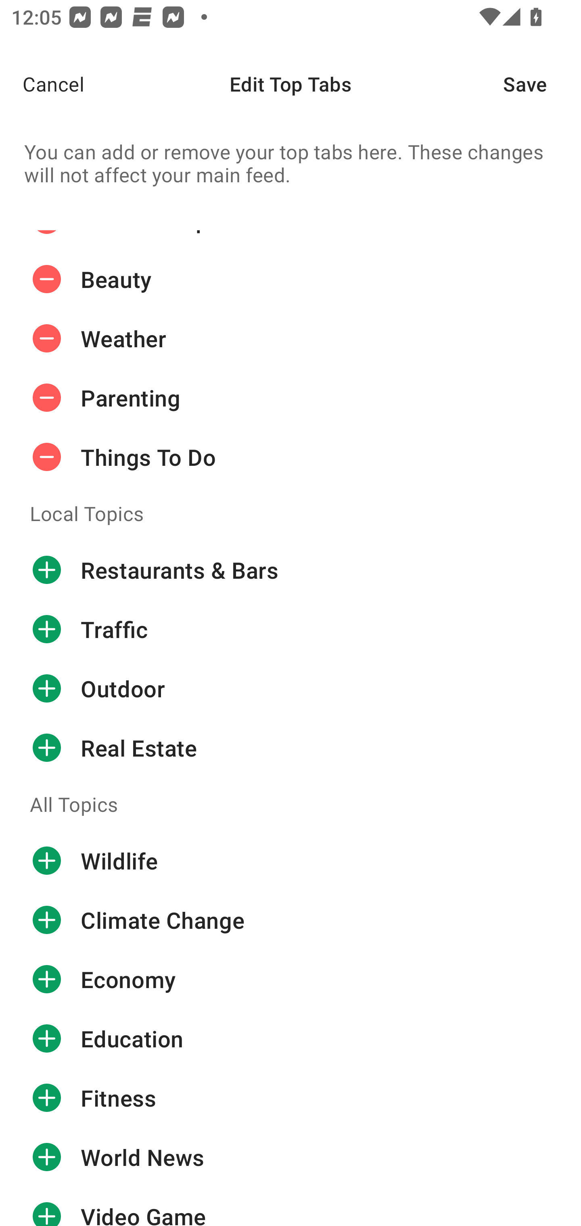  Describe the element at coordinates (290, 279) in the screenshot. I see `Beauty` at that location.